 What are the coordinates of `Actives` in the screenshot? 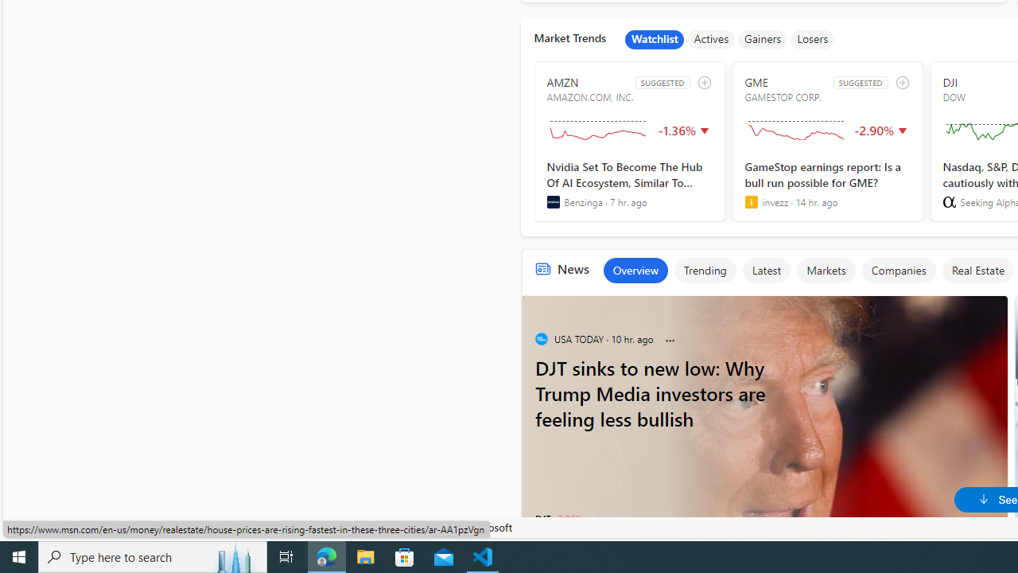 It's located at (711, 40).